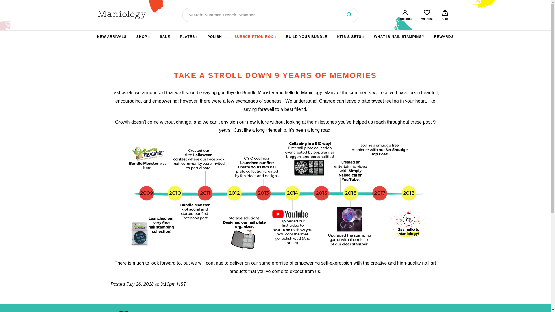  I want to click on Account, so click(445, 15).